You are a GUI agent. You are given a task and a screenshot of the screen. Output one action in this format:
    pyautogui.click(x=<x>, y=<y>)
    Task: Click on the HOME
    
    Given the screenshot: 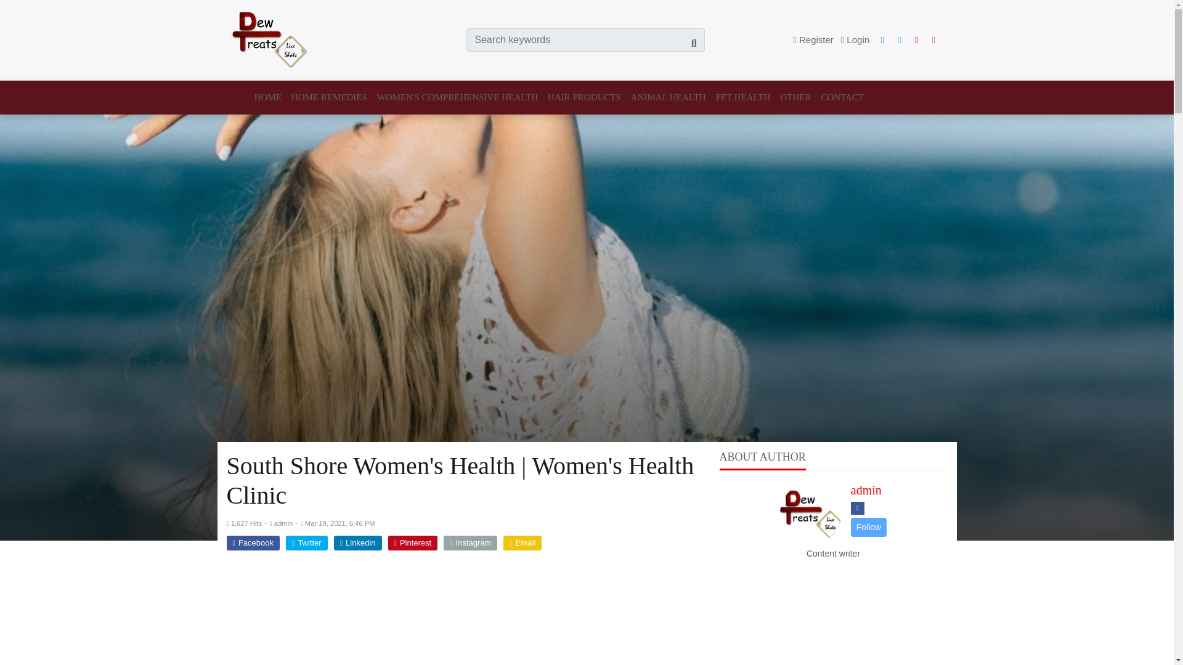 What is the action you would take?
    pyautogui.click(x=270, y=97)
    